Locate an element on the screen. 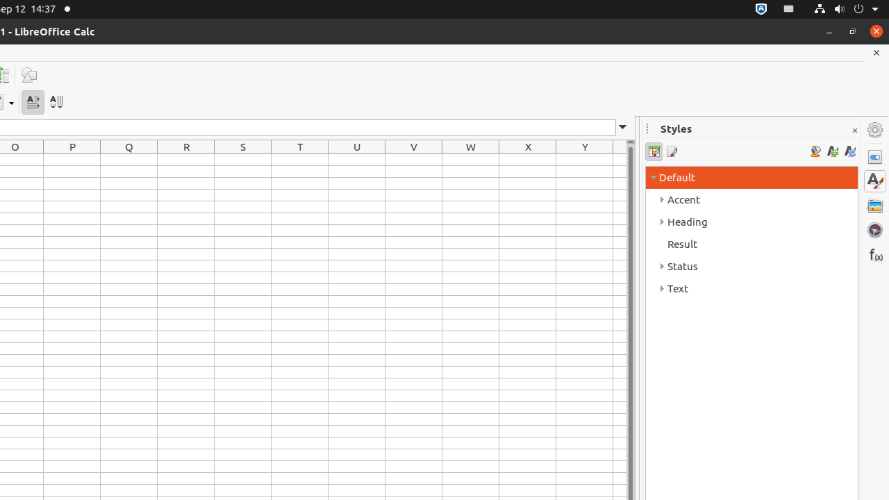 This screenshot has width=889, height=500. System is located at coordinates (846, 10).